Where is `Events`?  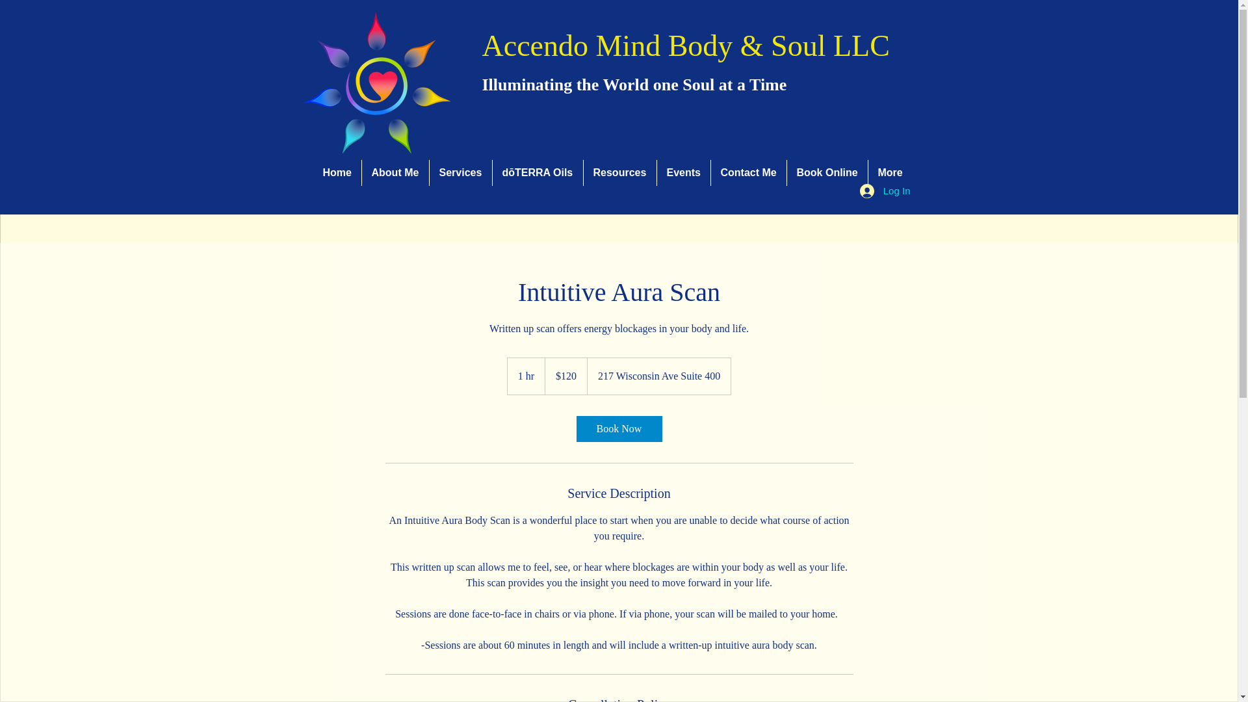 Events is located at coordinates (682, 173).